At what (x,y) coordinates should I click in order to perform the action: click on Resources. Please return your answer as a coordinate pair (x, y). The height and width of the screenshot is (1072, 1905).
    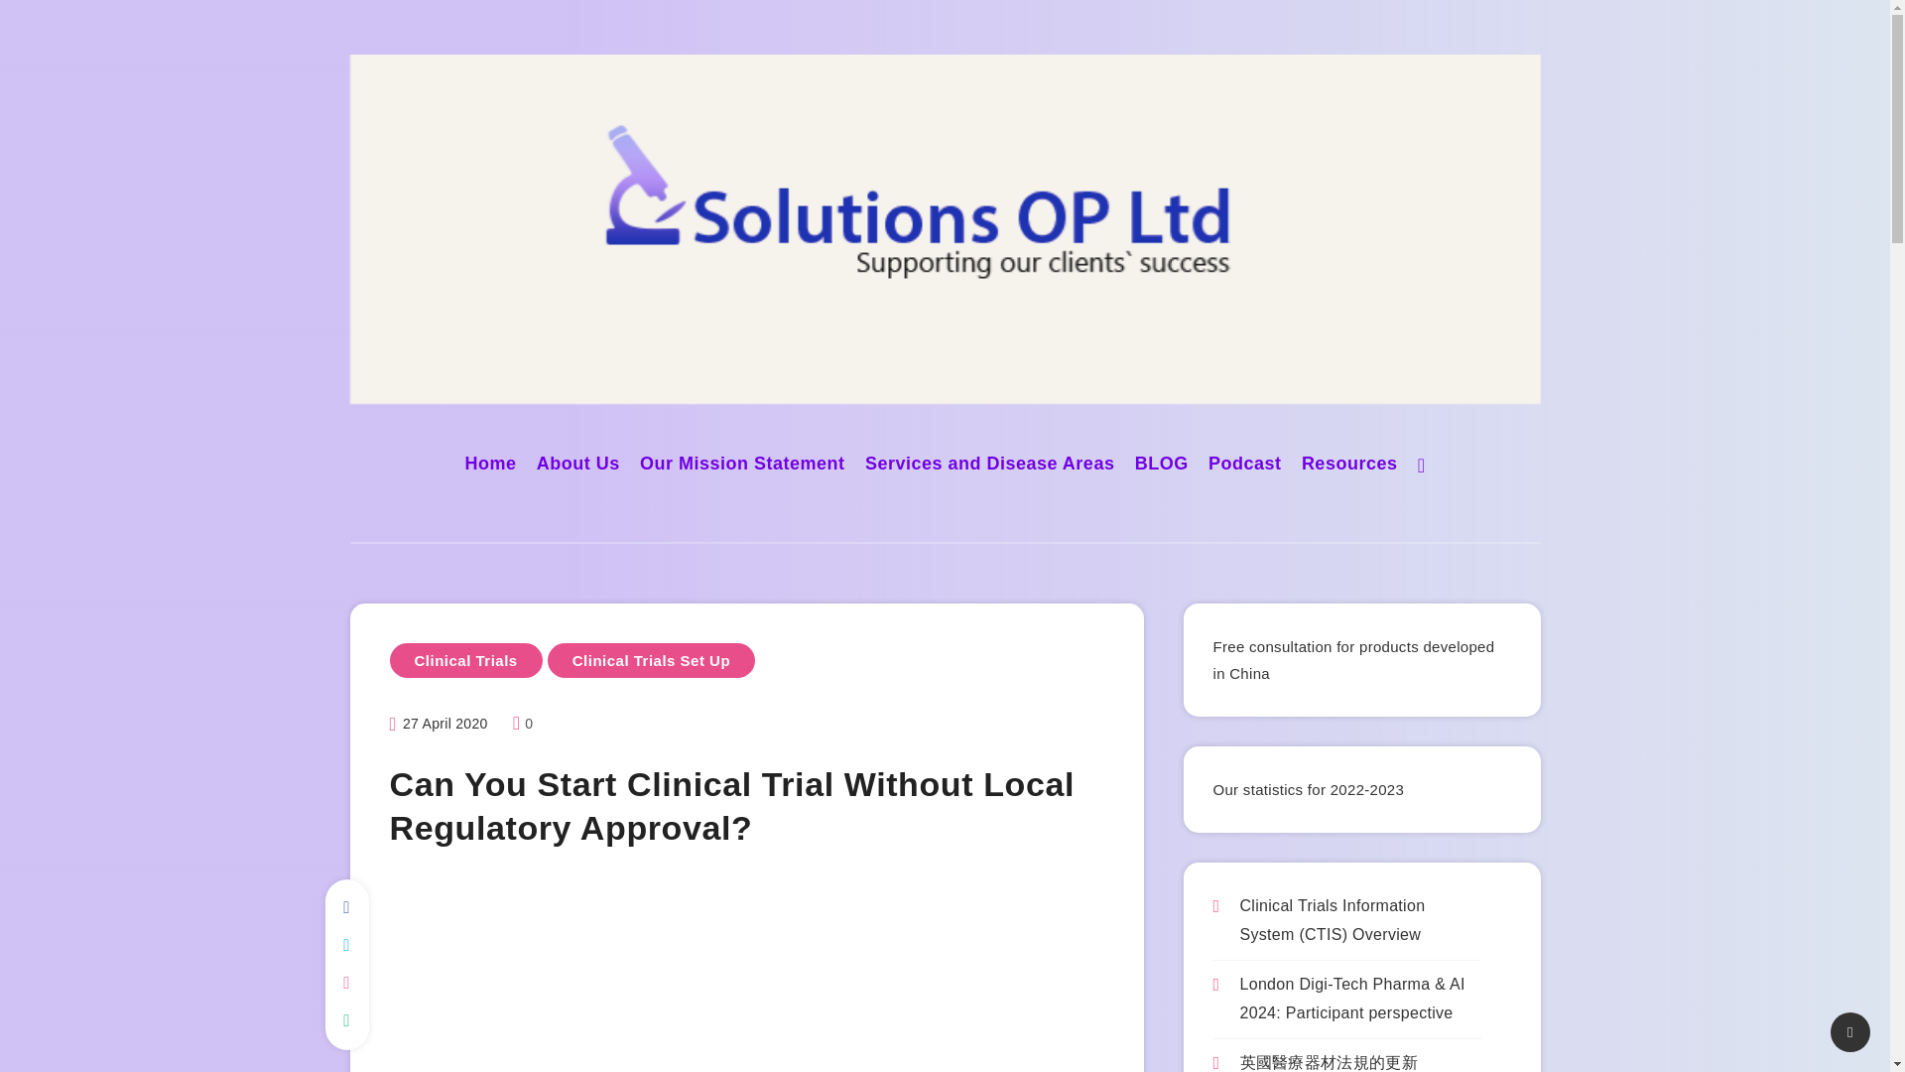
    Looking at the image, I should click on (1349, 465).